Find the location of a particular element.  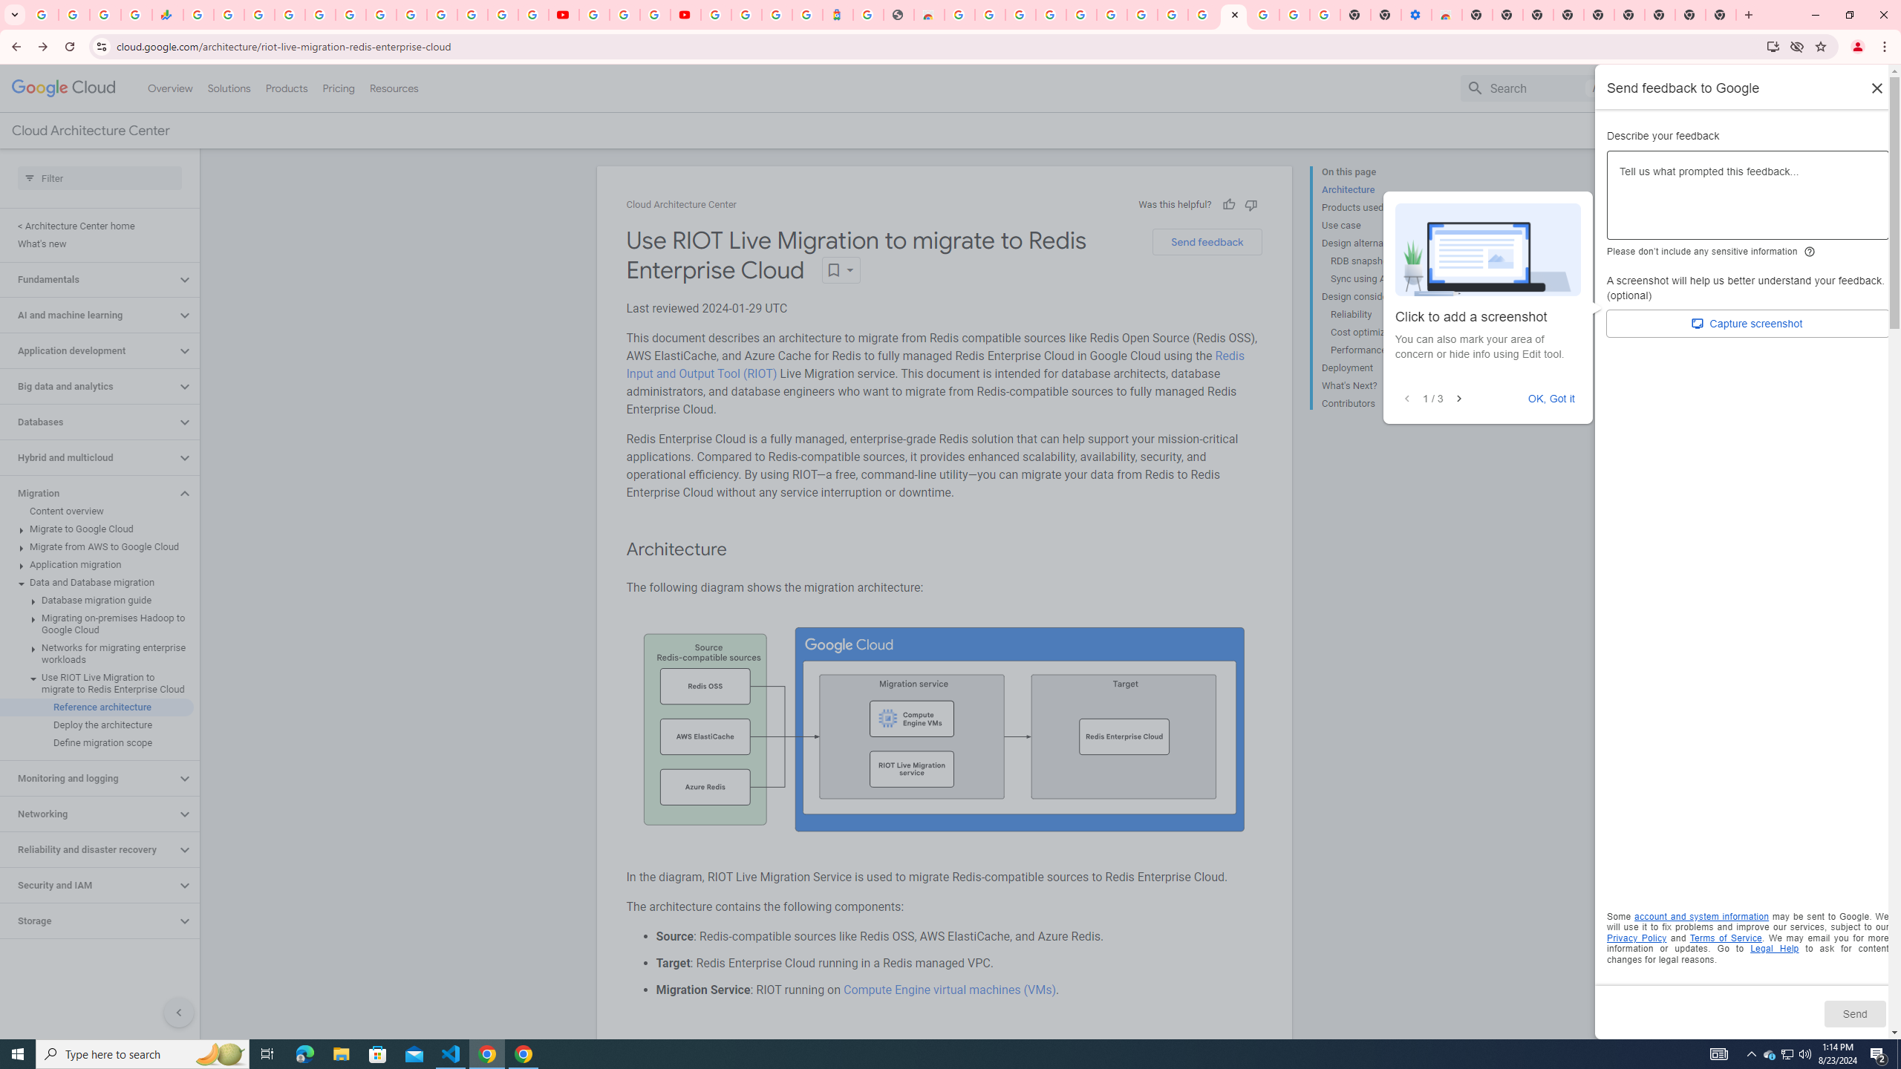

Reference architecture is located at coordinates (97, 707).